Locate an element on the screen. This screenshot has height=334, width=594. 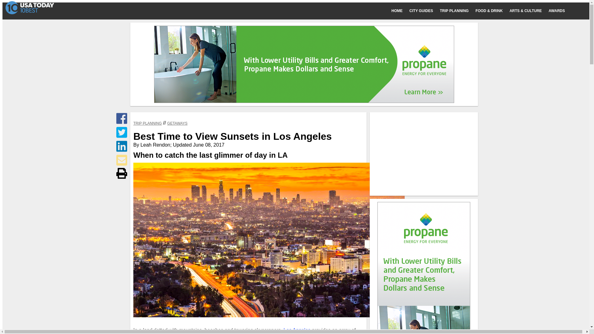
TRIP PLANNING is located at coordinates (148, 123).